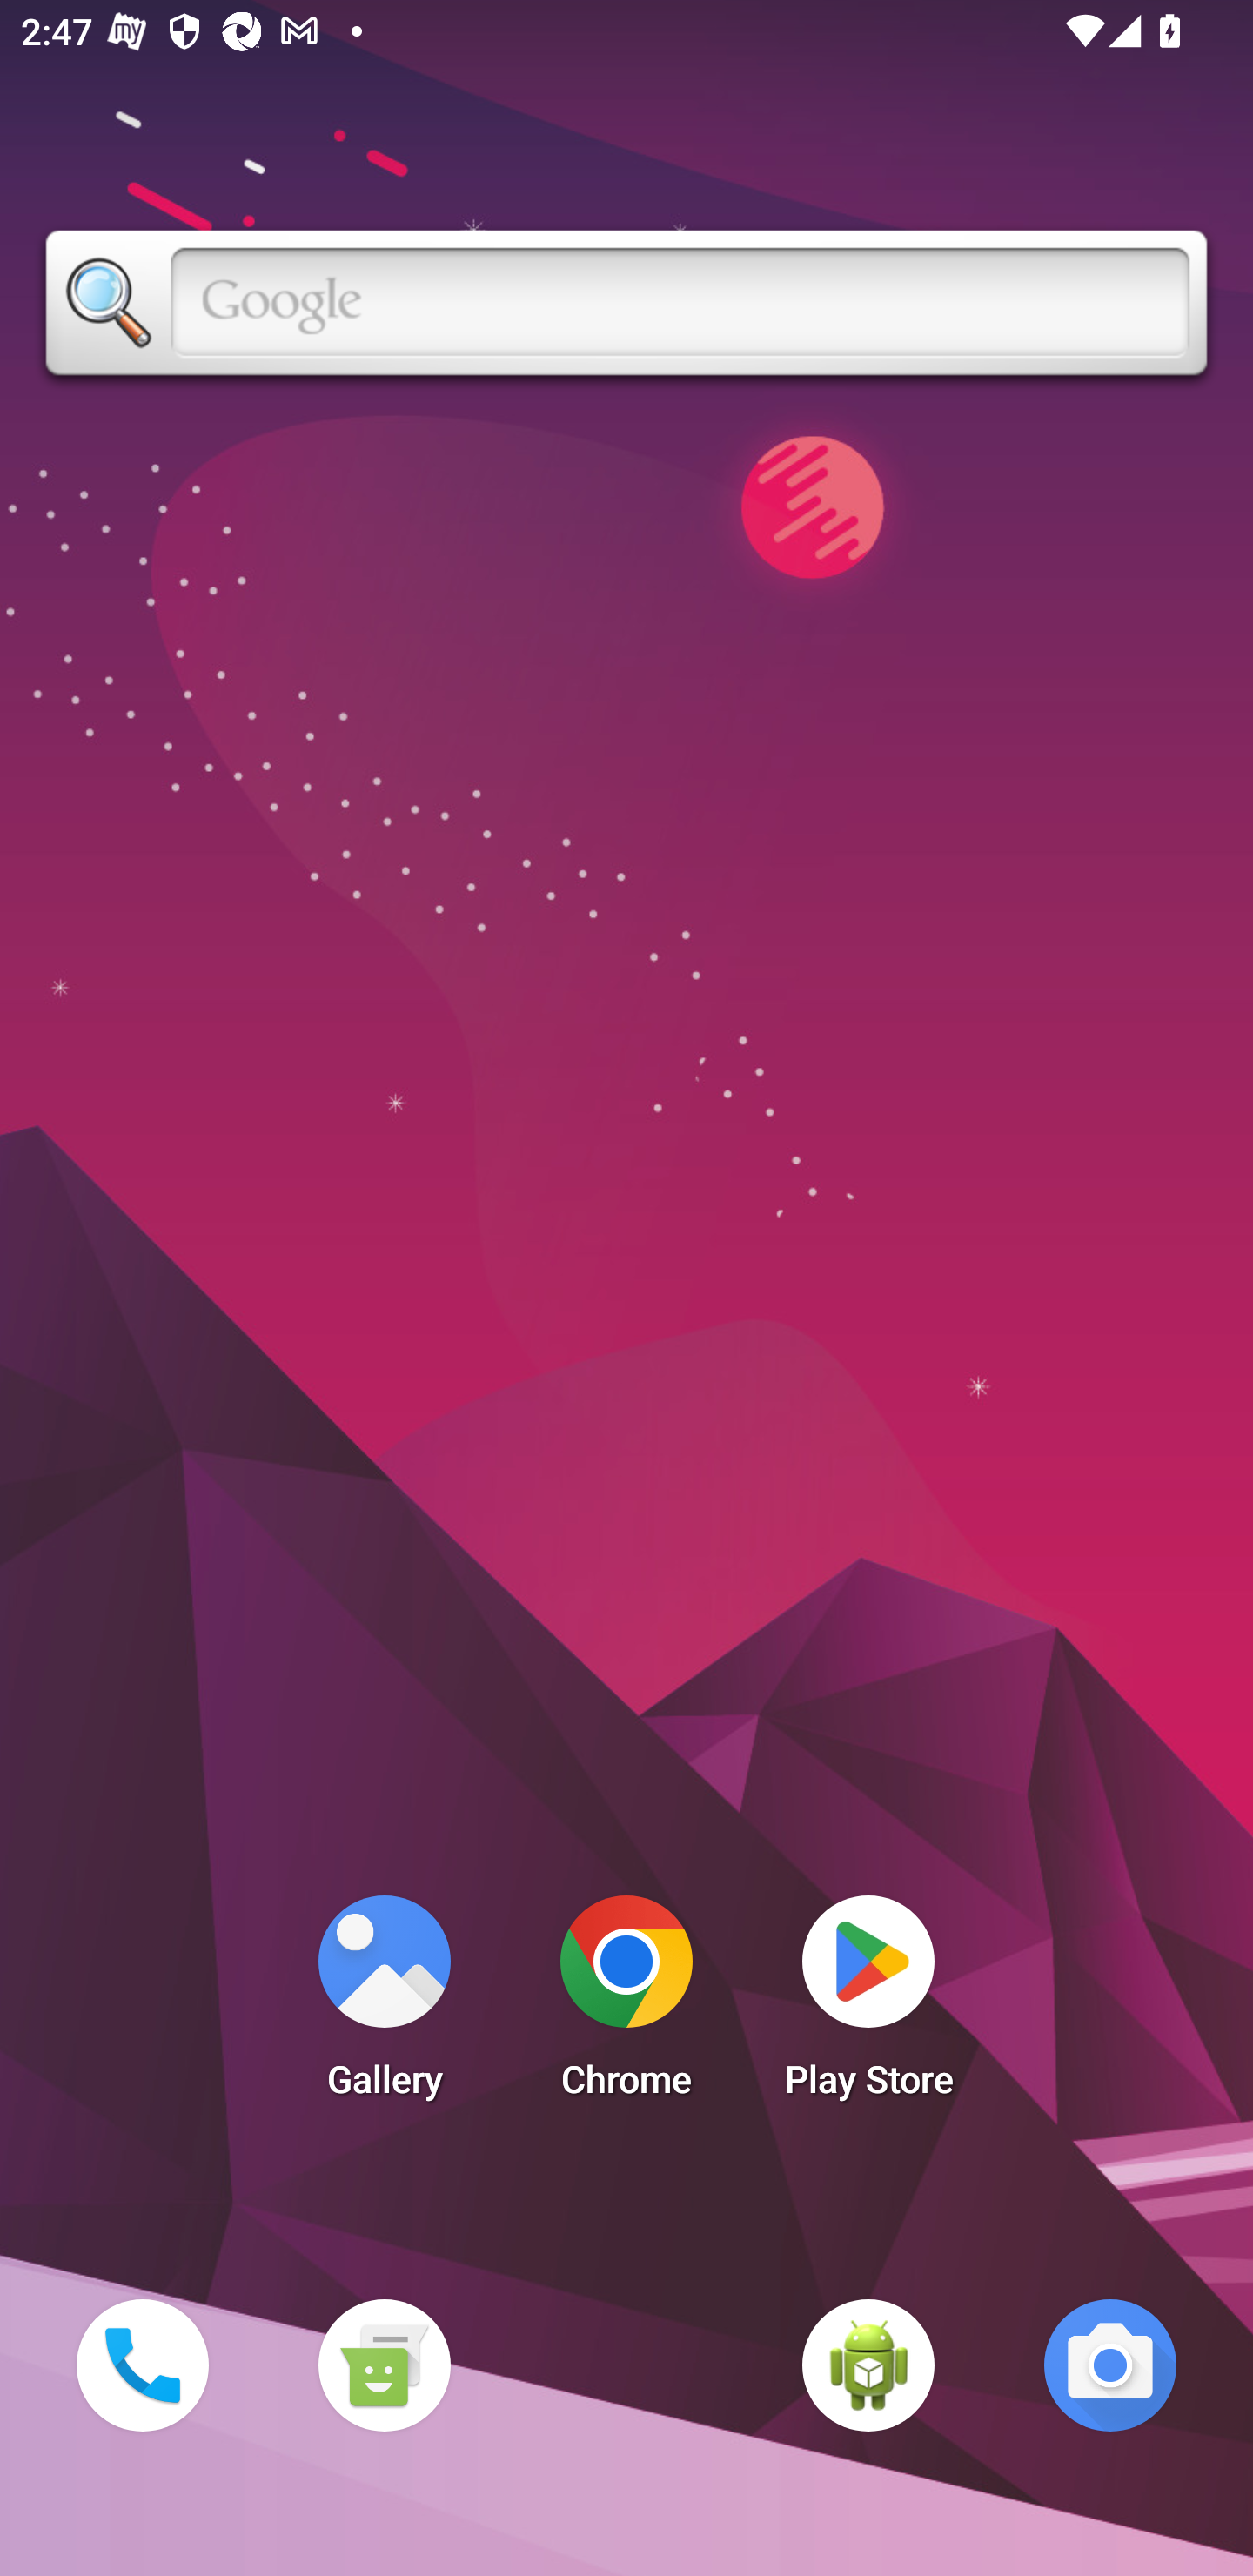 The height and width of the screenshot is (2576, 1253). I want to click on WebView Browser Tester, so click(868, 2365).